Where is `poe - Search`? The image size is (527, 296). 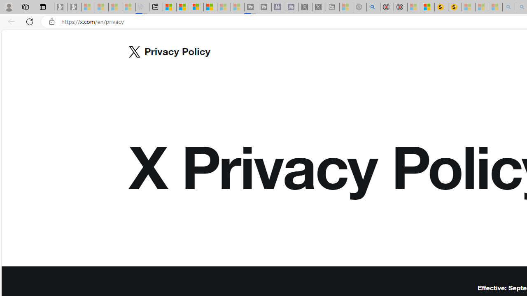 poe - Search is located at coordinates (373, 7).